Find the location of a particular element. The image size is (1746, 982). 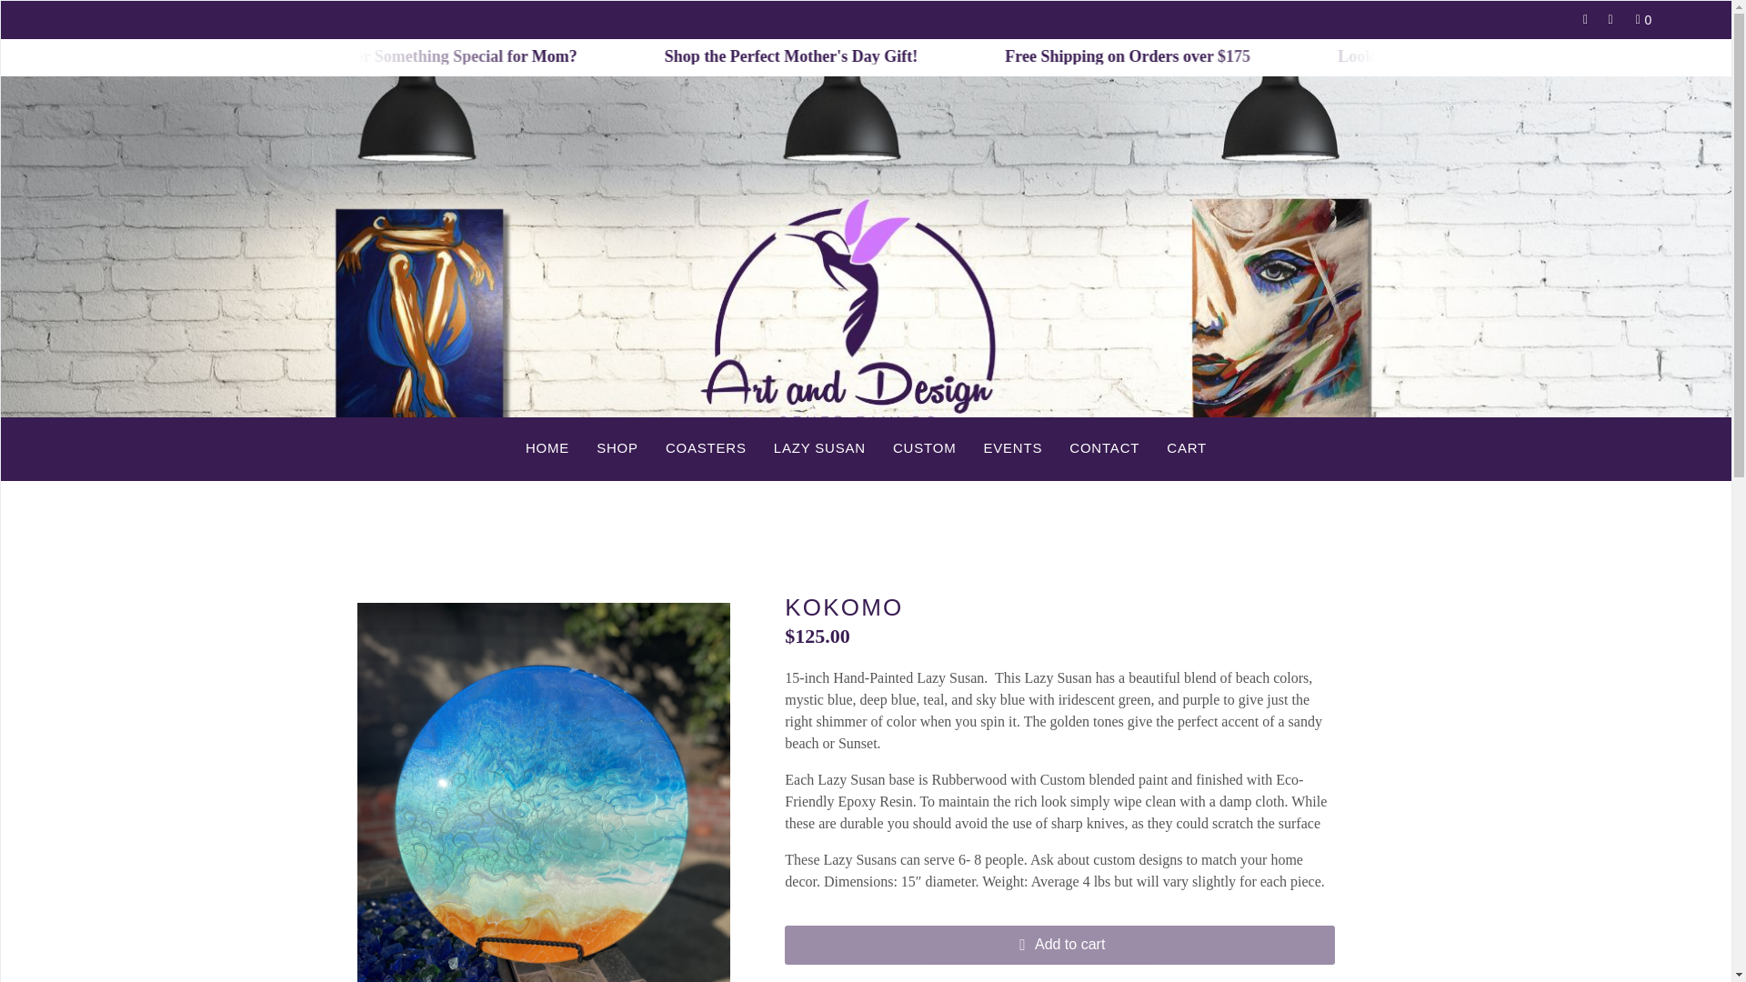

EVENTS is located at coordinates (1012, 447).